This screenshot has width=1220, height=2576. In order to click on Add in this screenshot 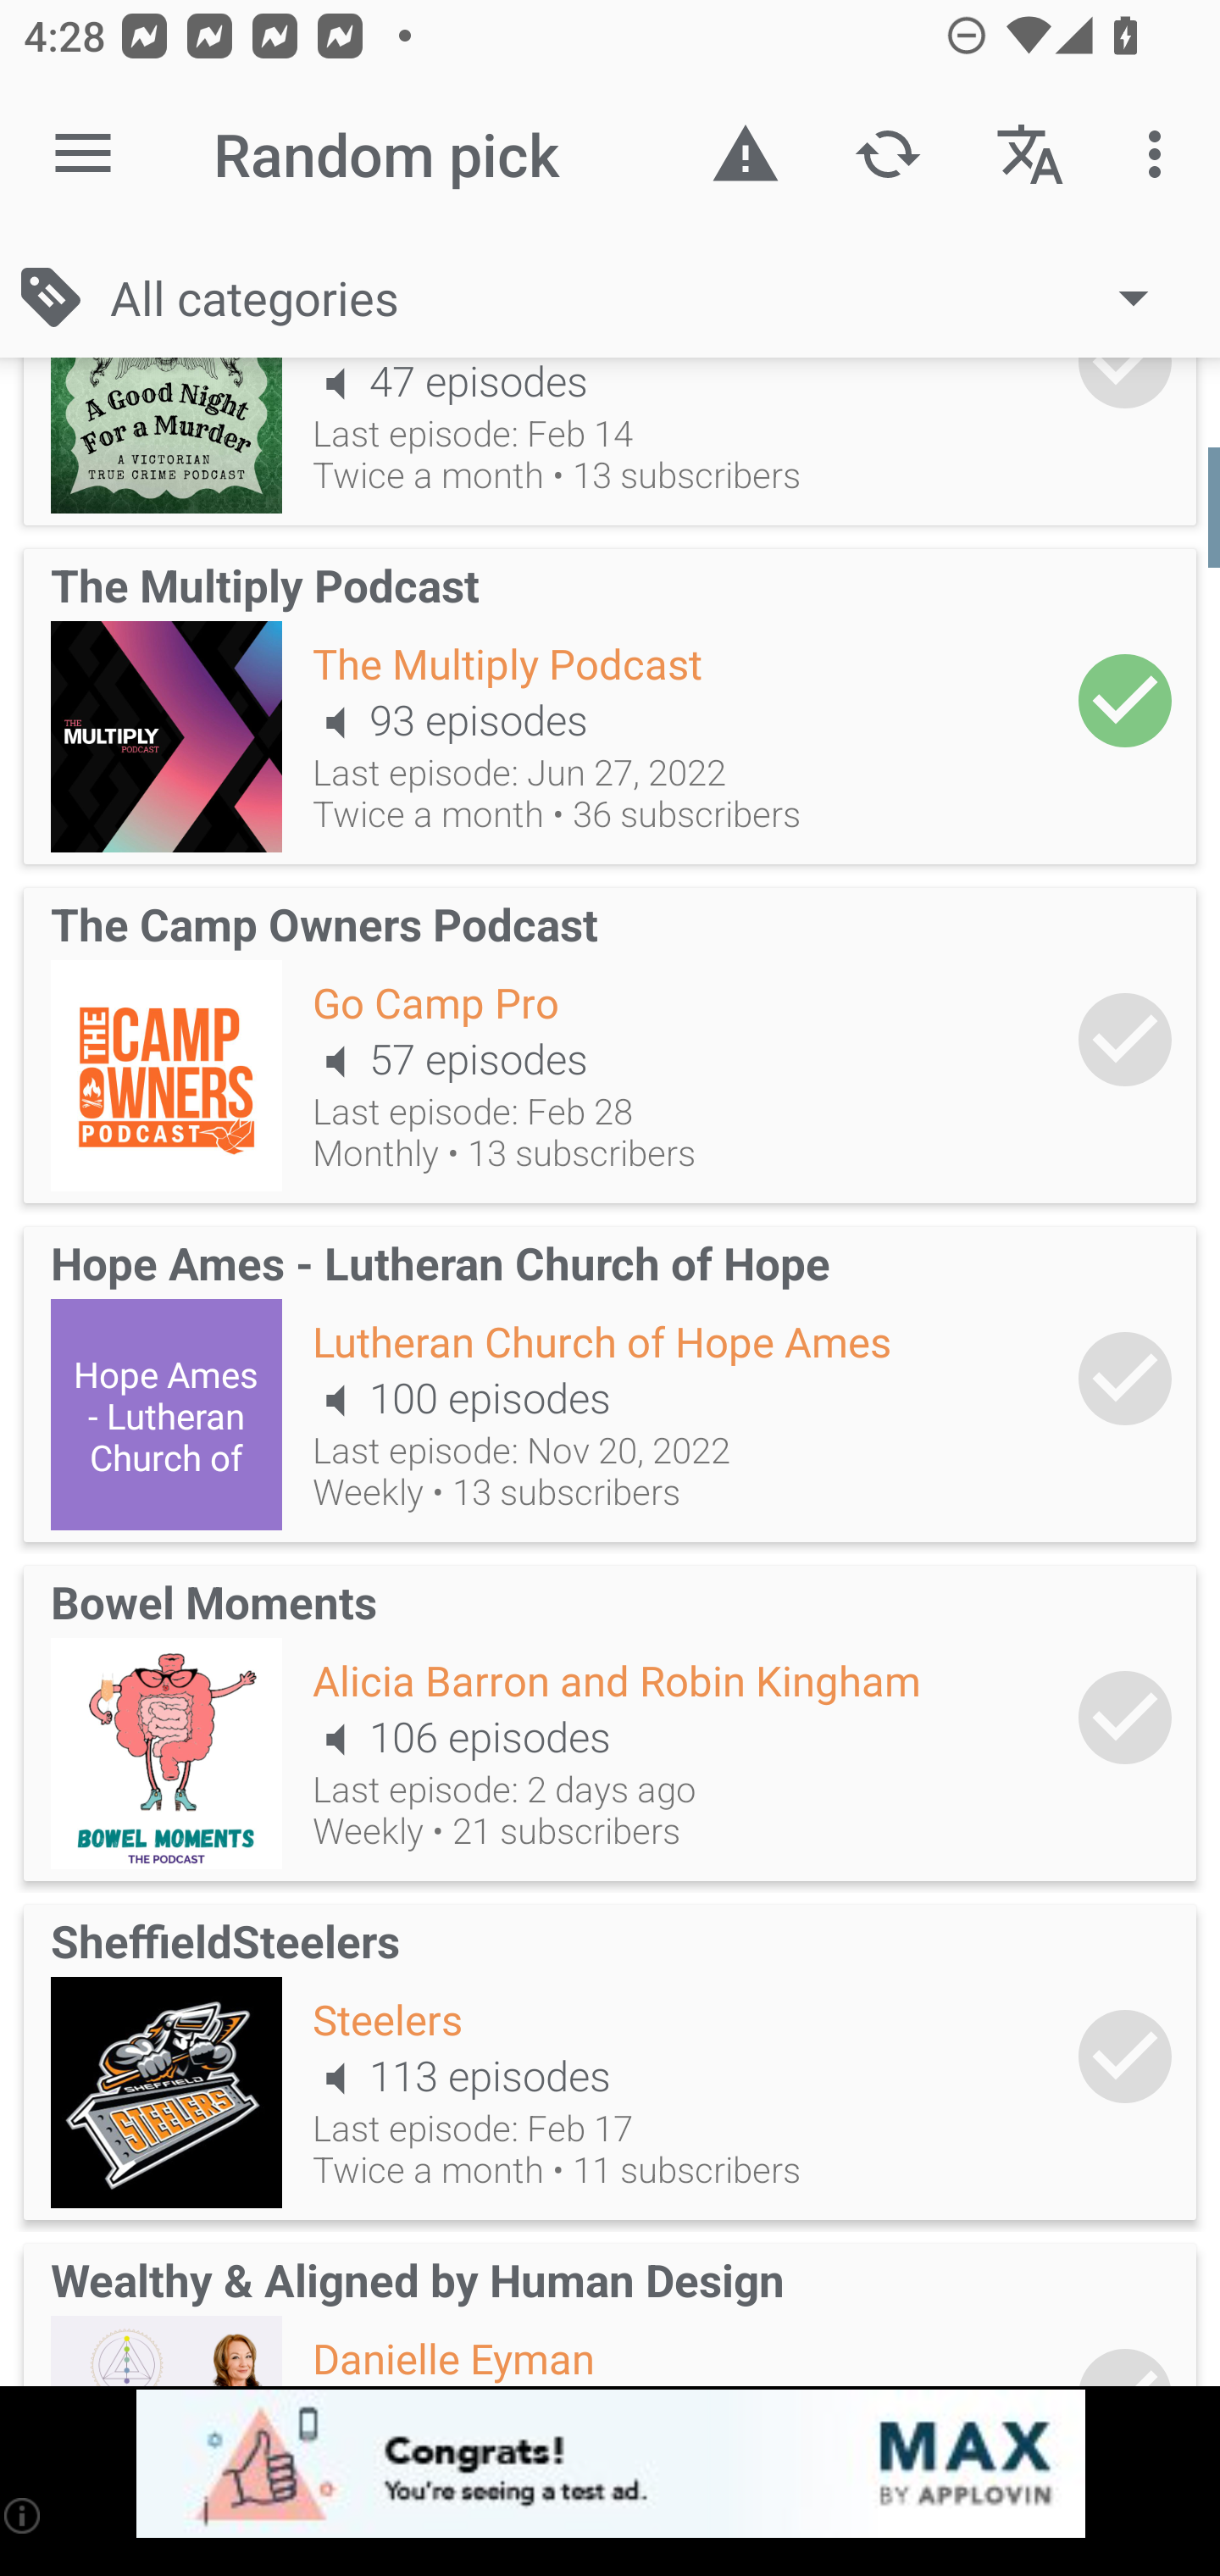, I will do `click(1125, 1380)`.